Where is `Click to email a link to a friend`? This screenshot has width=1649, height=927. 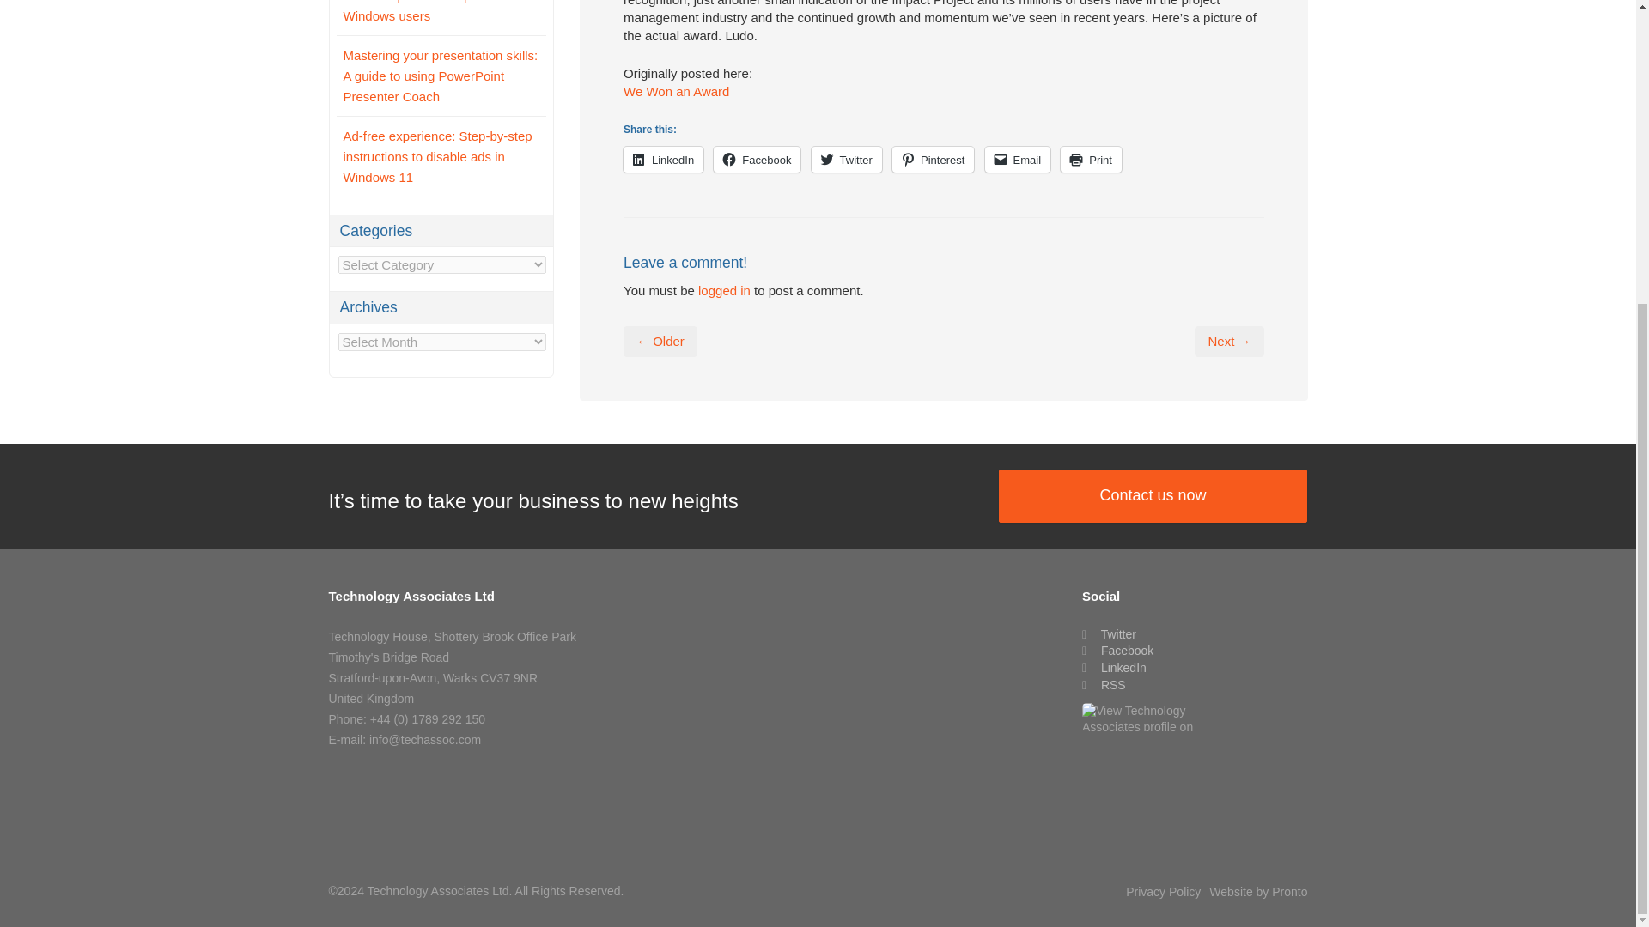
Click to email a link to a friend is located at coordinates (1018, 159).